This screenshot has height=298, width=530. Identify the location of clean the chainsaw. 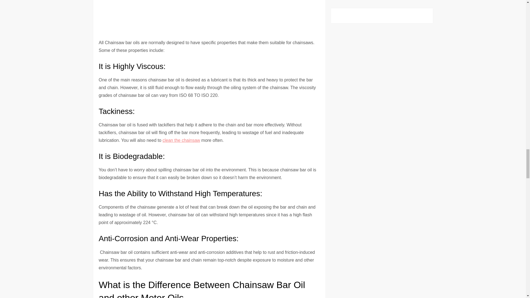
(181, 140).